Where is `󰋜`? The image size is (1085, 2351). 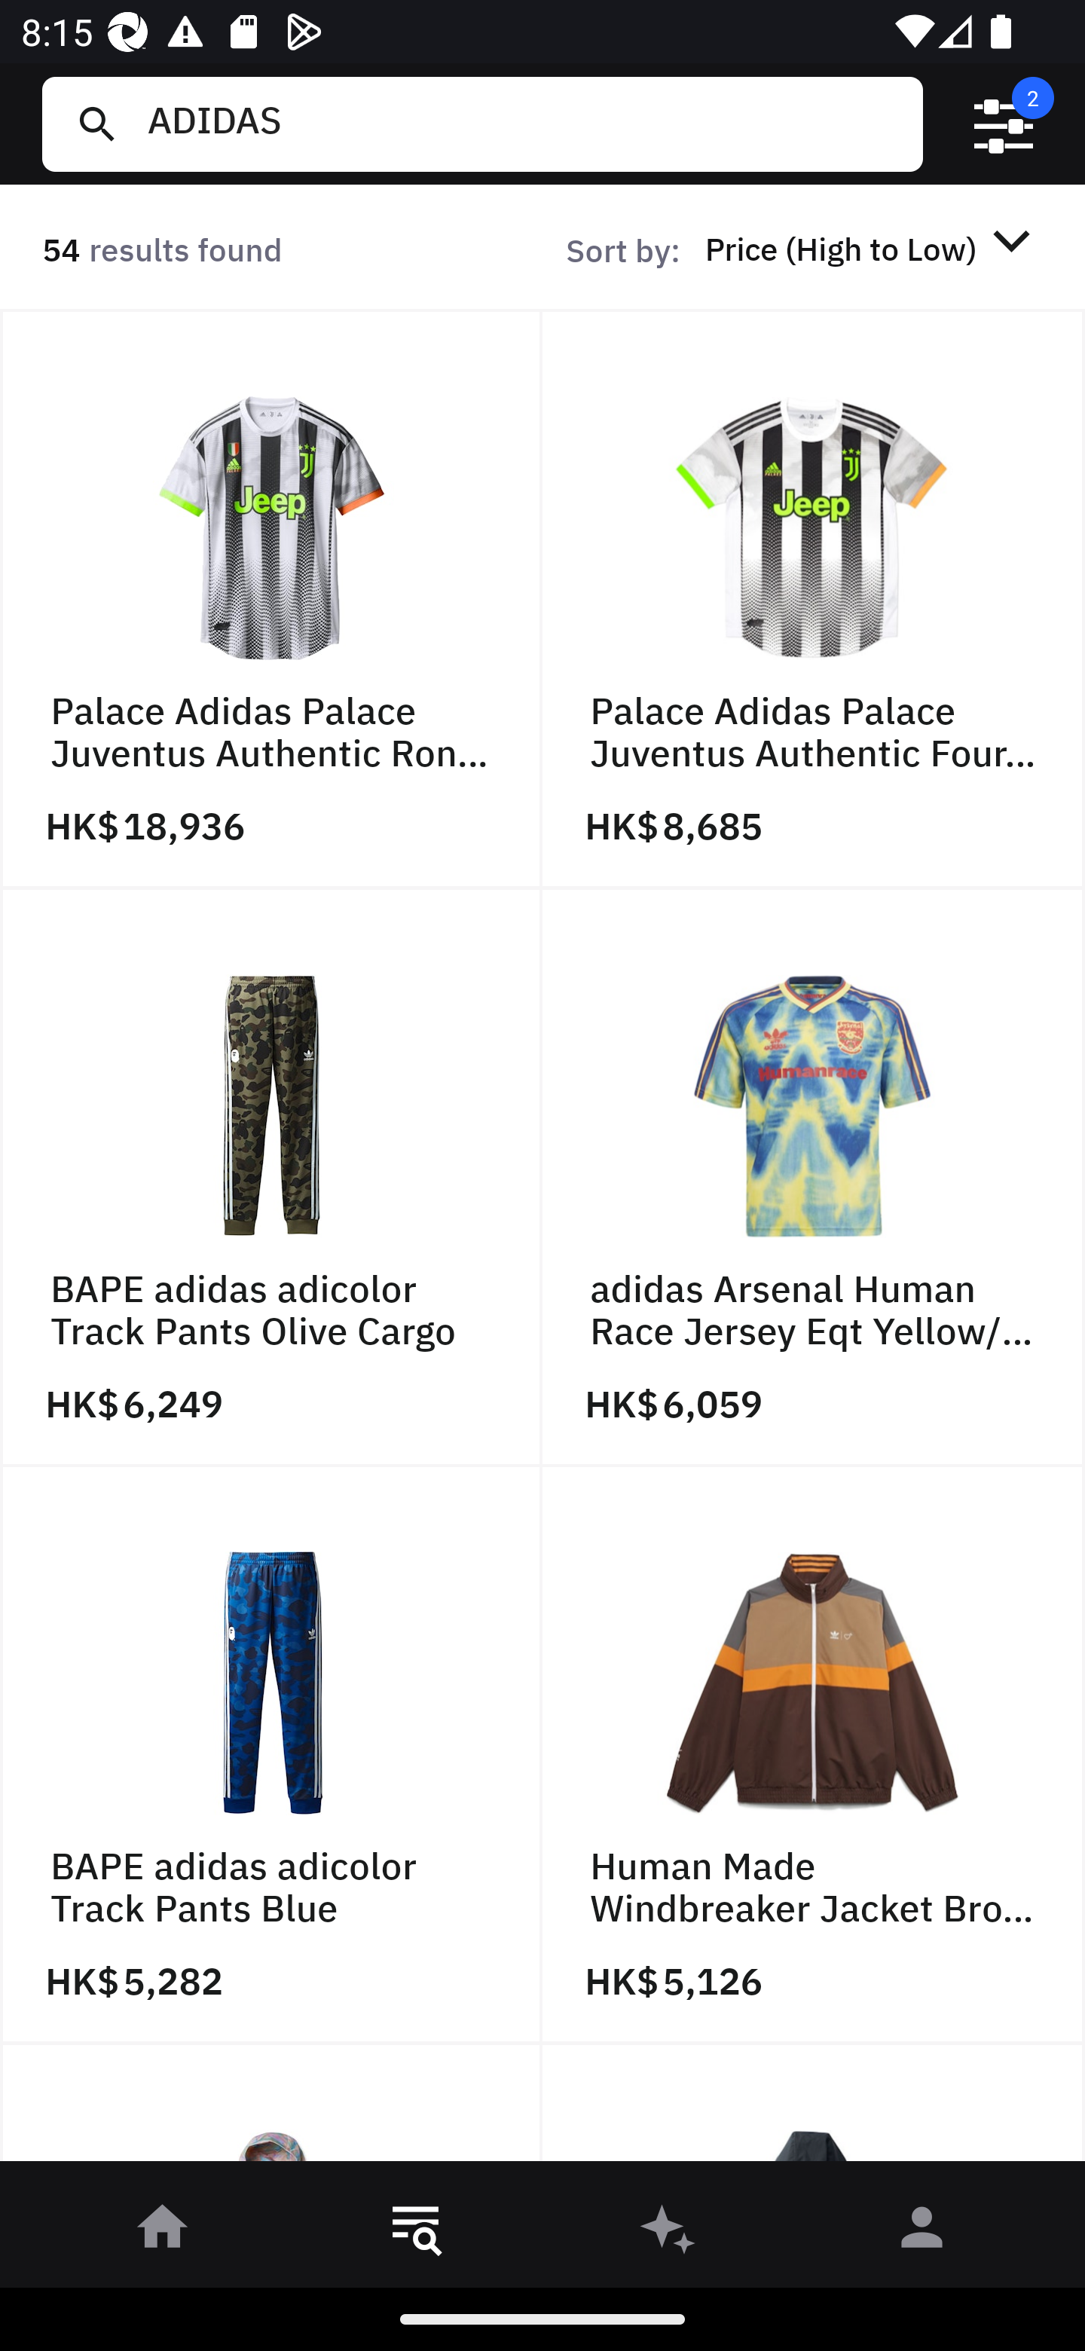
󰋜 is located at coordinates (163, 2232).